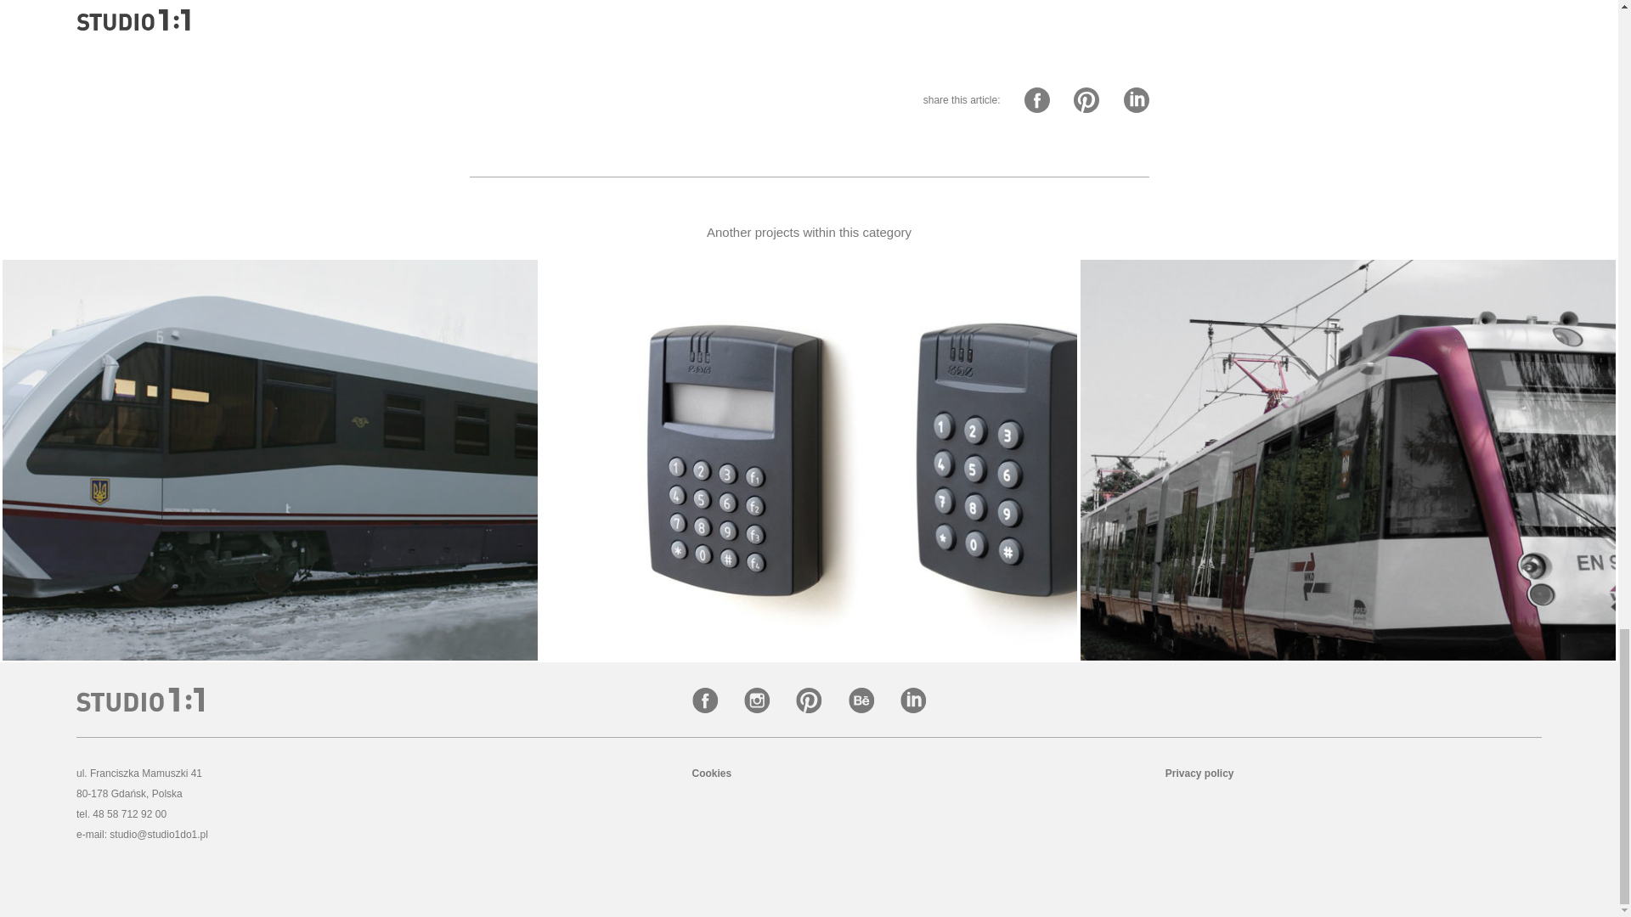 The image size is (1631, 917). I want to click on Facebook, so click(706, 702).